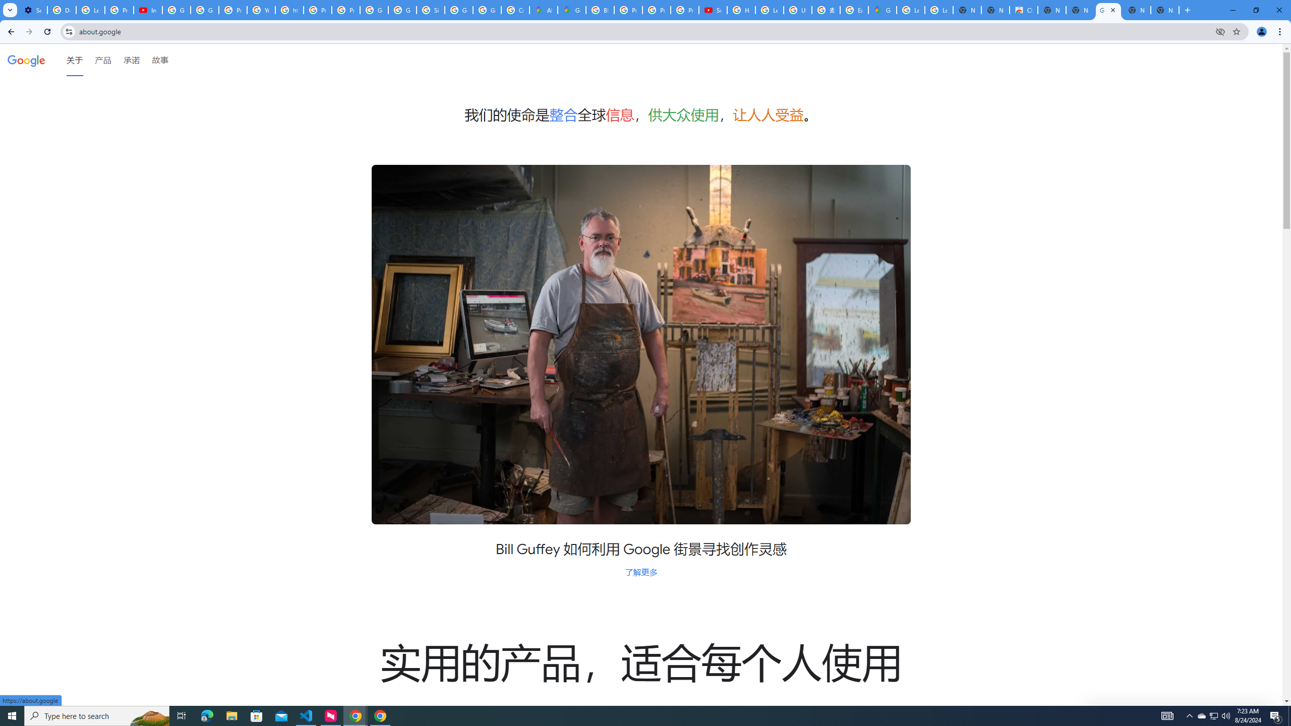 This screenshot has height=726, width=1291. I want to click on https://scholar.google.com/, so click(289, 10).